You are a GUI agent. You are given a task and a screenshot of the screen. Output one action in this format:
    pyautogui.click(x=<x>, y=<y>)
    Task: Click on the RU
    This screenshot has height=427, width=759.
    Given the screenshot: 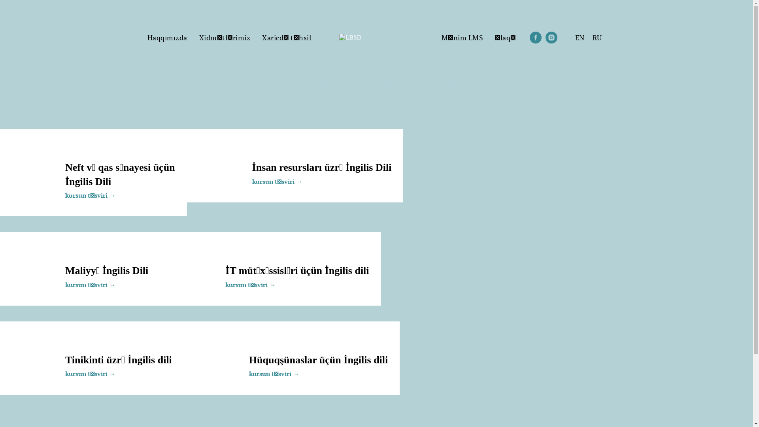 What is the action you would take?
    pyautogui.click(x=597, y=38)
    